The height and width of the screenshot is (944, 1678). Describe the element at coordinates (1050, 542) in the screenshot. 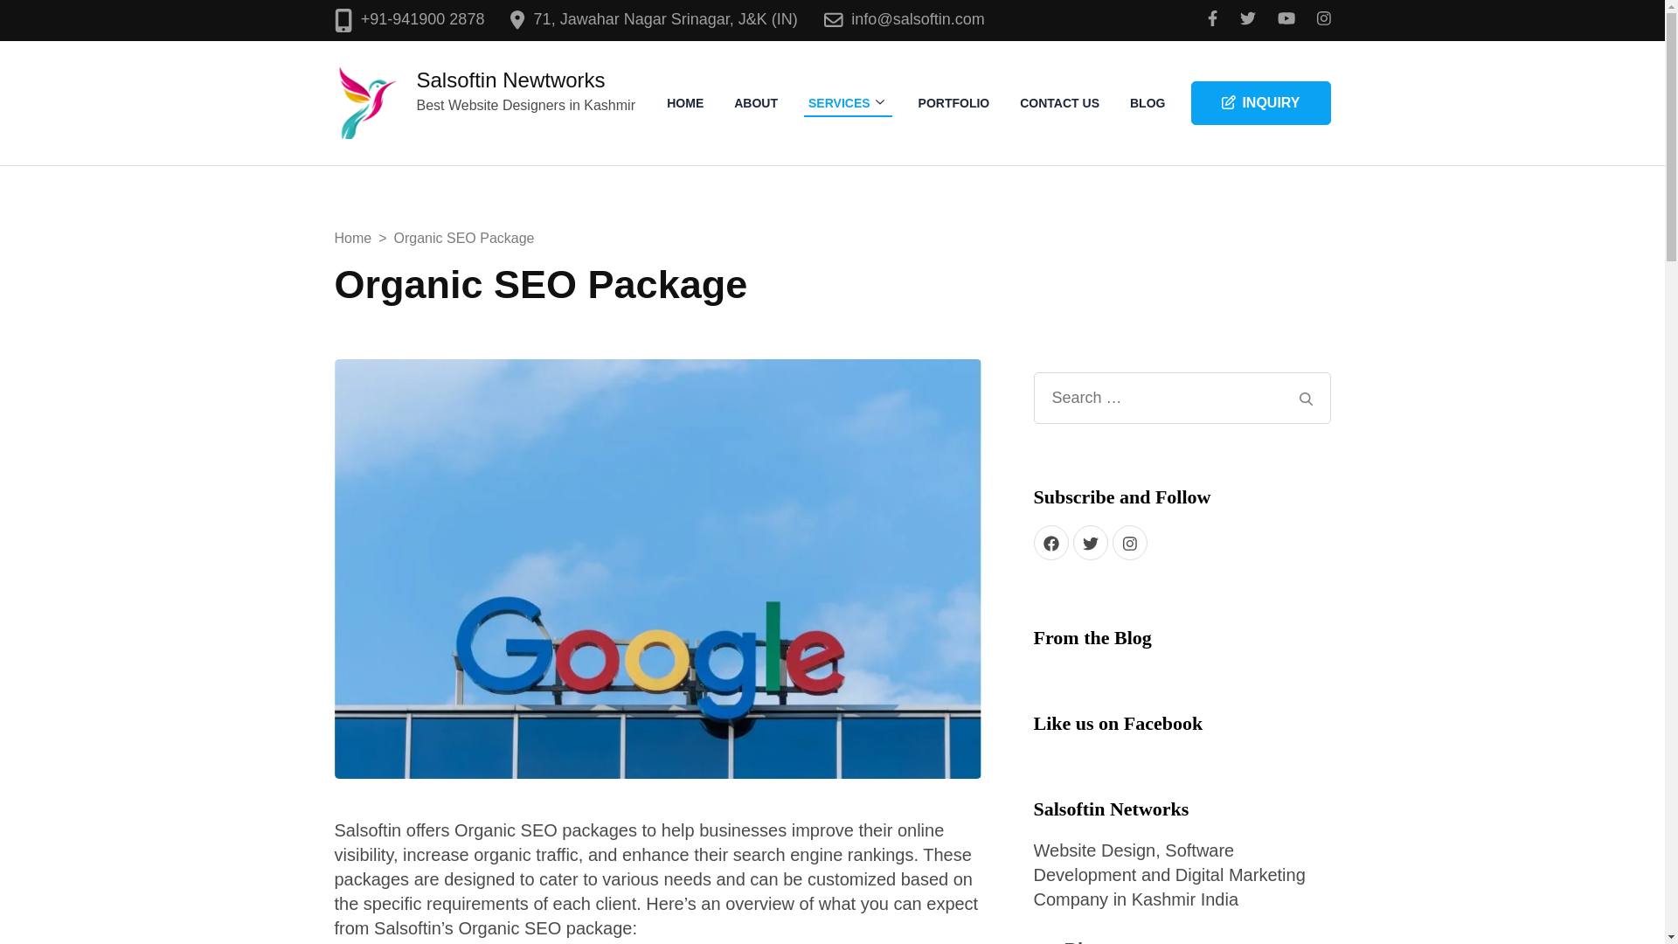

I see `facebook` at that location.